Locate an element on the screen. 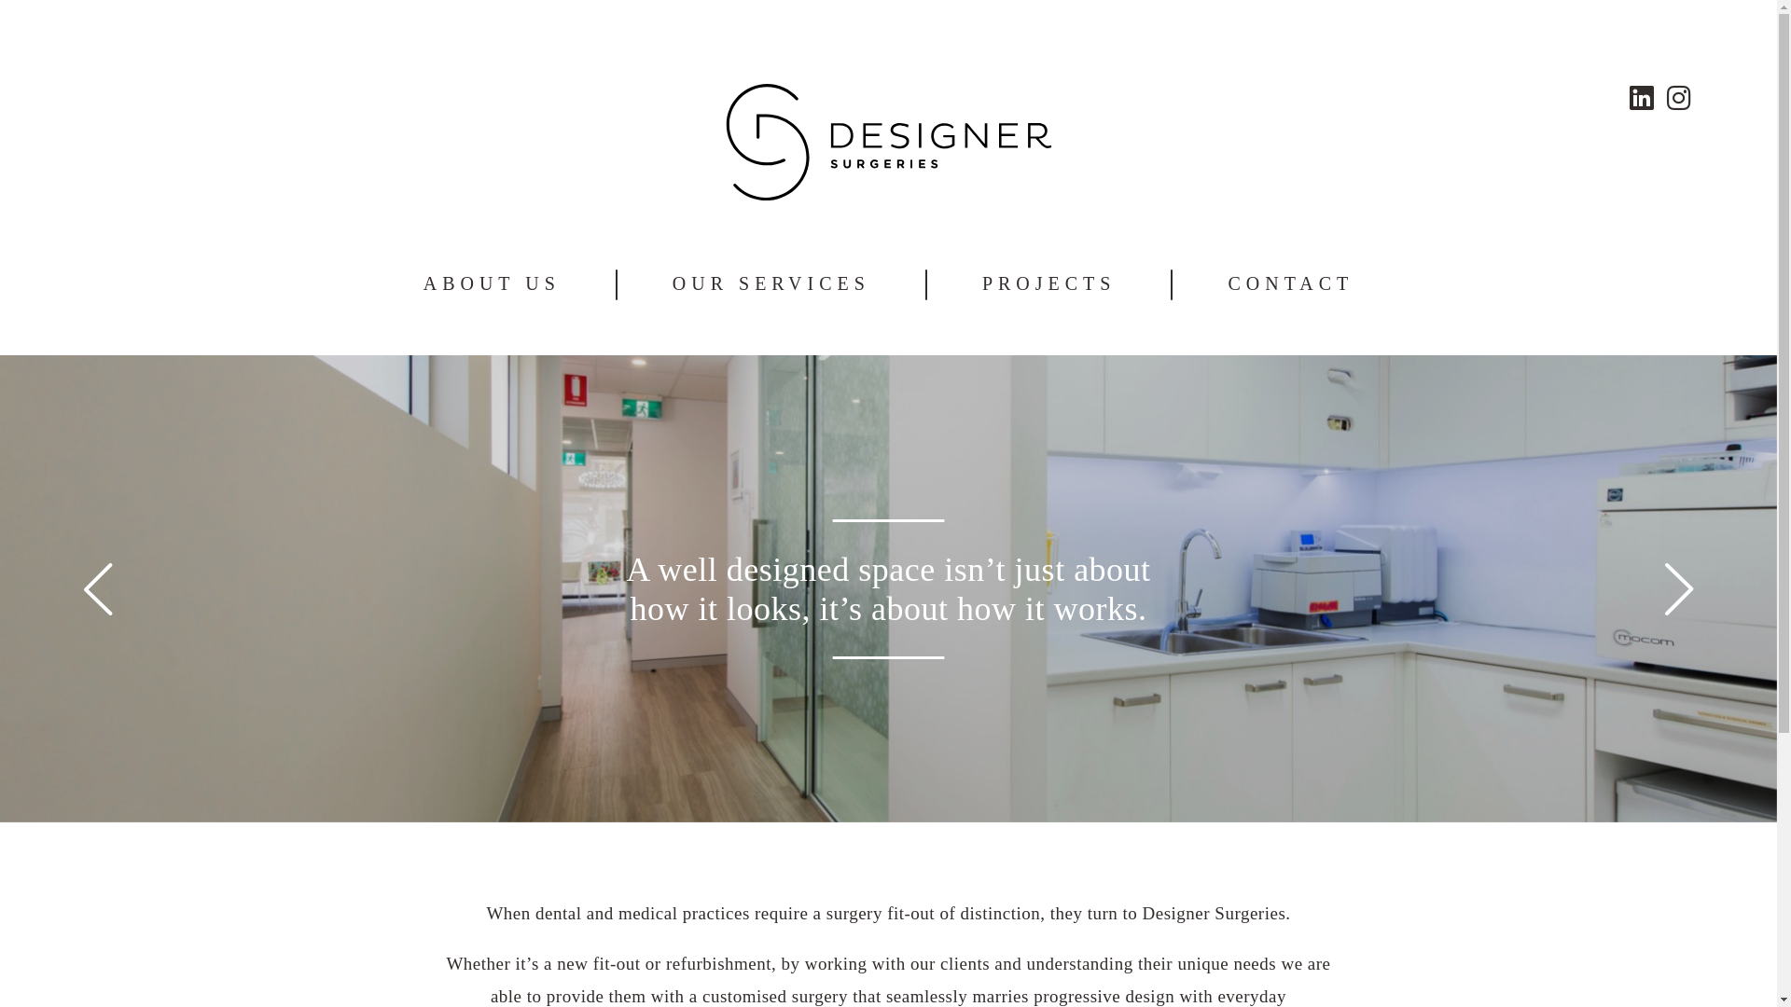 Image resolution: width=1791 pixels, height=1007 pixels. Back to Designers Surgeries home page! is located at coordinates (888, 196).